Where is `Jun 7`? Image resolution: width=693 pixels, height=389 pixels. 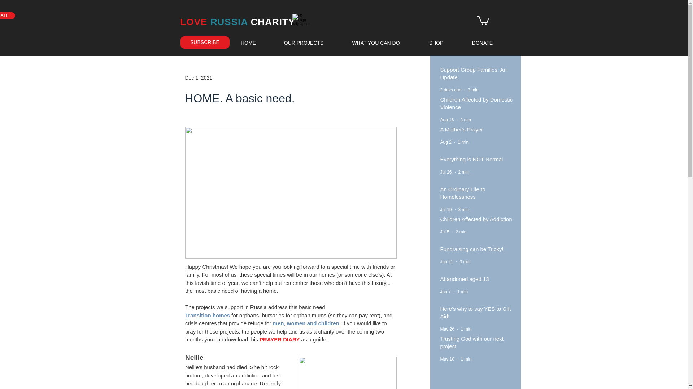 Jun 7 is located at coordinates (445, 292).